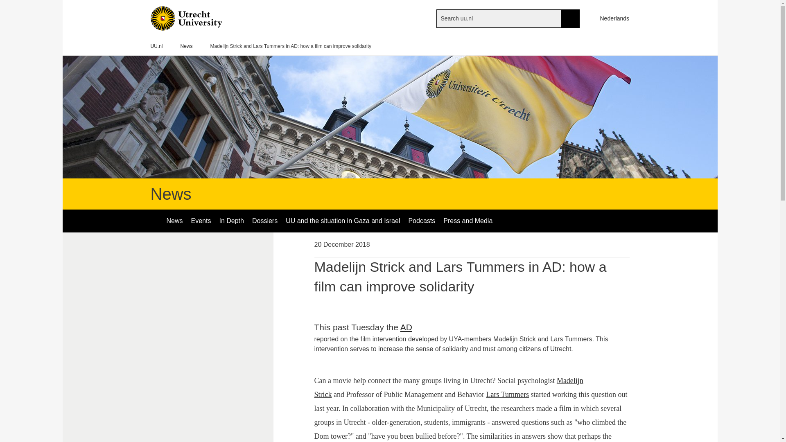 The width and height of the screenshot is (786, 442). Describe the element at coordinates (4, 4) in the screenshot. I see `Skip to main content` at that location.